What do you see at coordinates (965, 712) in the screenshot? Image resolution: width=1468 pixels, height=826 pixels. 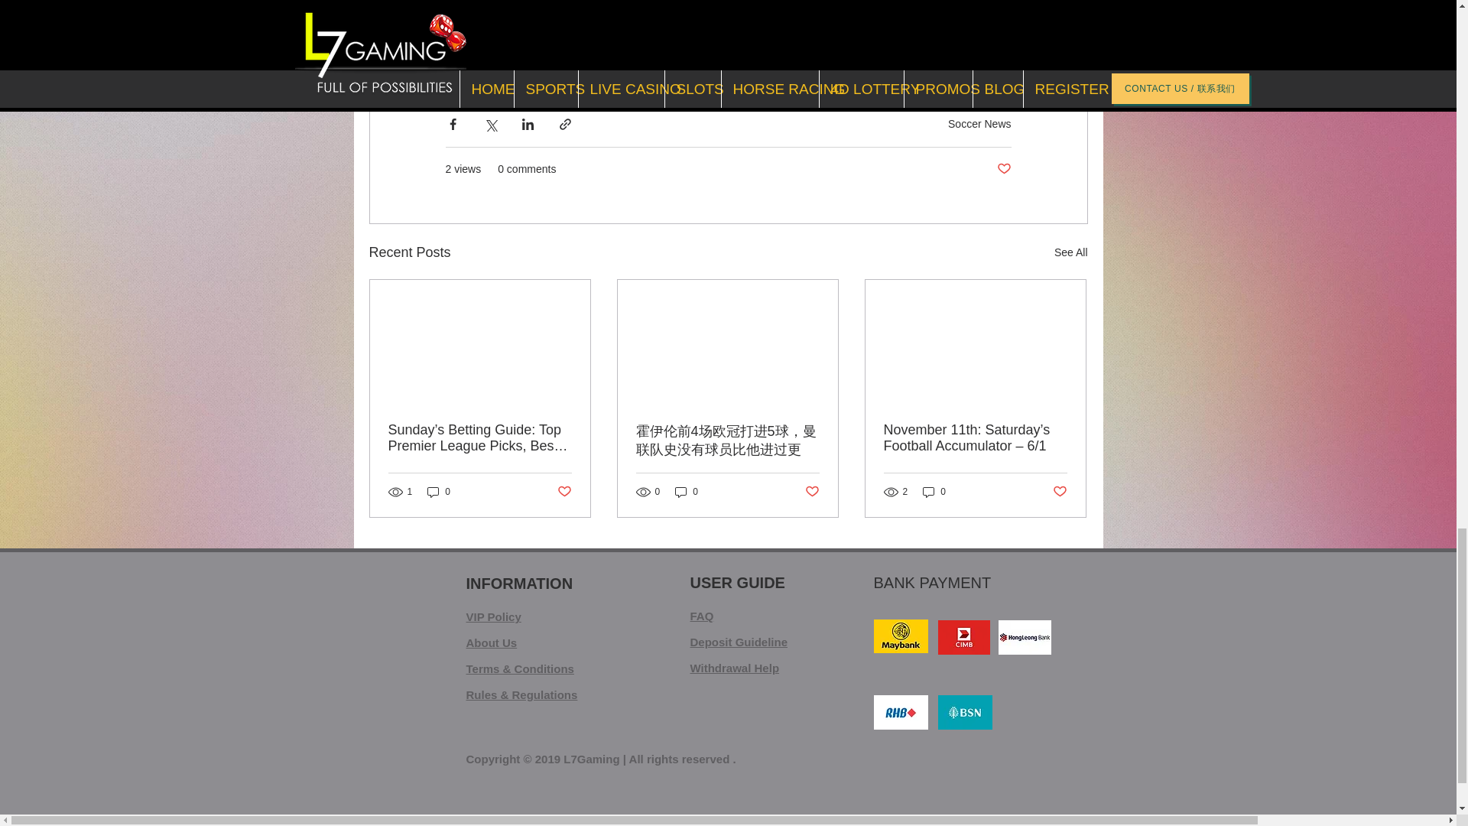 I see `bank-bsn.jpg` at bounding box center [965, 712].